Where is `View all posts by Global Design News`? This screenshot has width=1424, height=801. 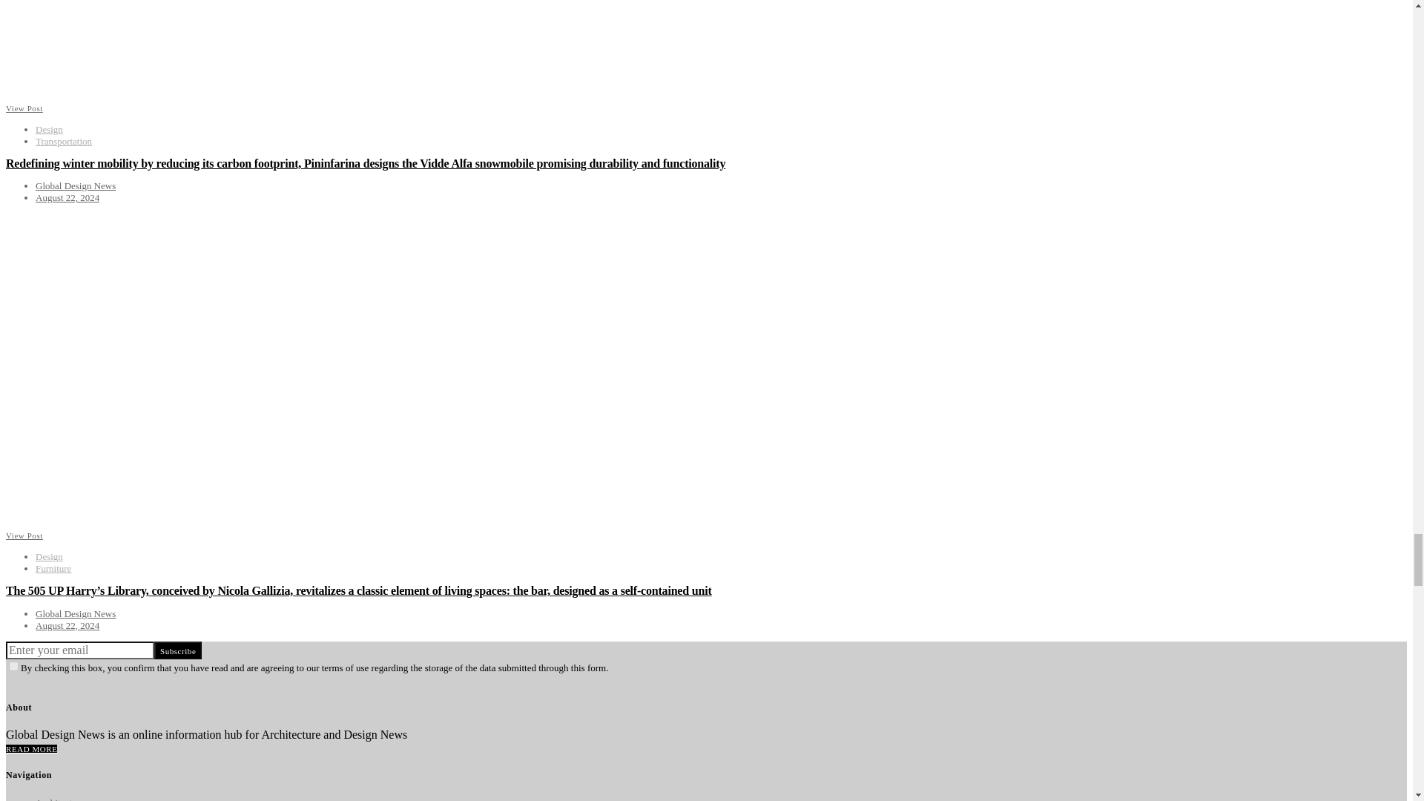
View all posts by Global Design News is located at coordinates (76, 185).